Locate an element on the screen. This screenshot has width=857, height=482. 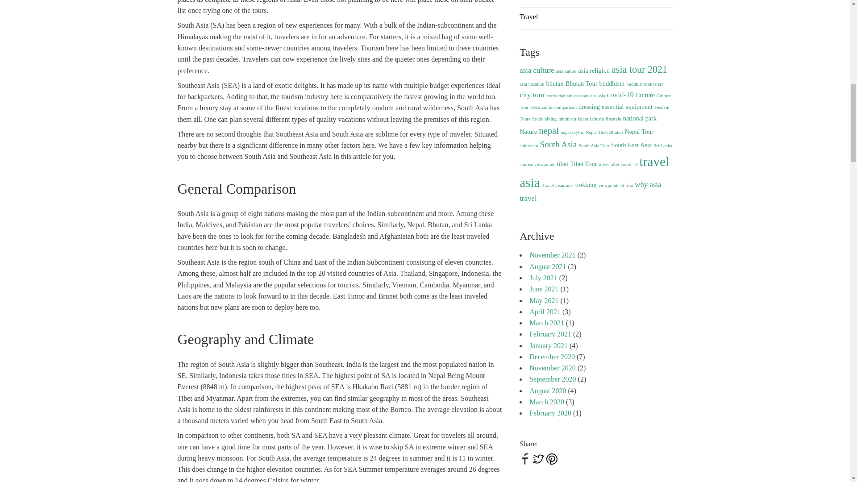
asia nature is located at coordinates (566, 71).